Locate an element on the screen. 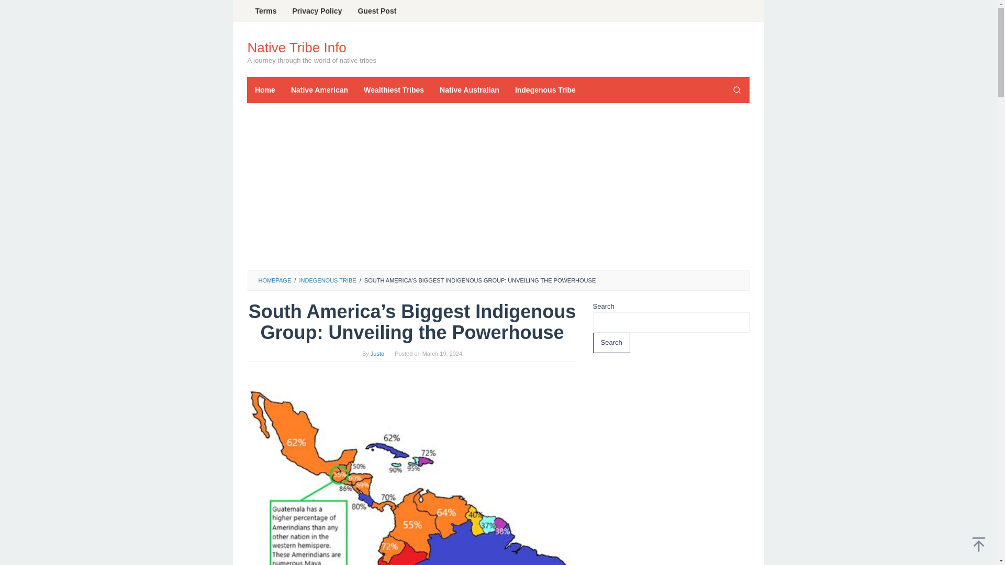 The width and height of the screenshot is (1005, 565). Native Australian is located at coordinates (470, 89).